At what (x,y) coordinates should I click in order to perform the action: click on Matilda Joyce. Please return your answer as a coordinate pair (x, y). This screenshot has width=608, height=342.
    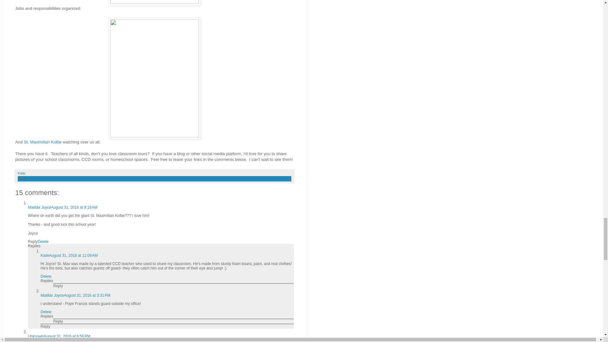
    Looking at the image, I should click on (52, 295).